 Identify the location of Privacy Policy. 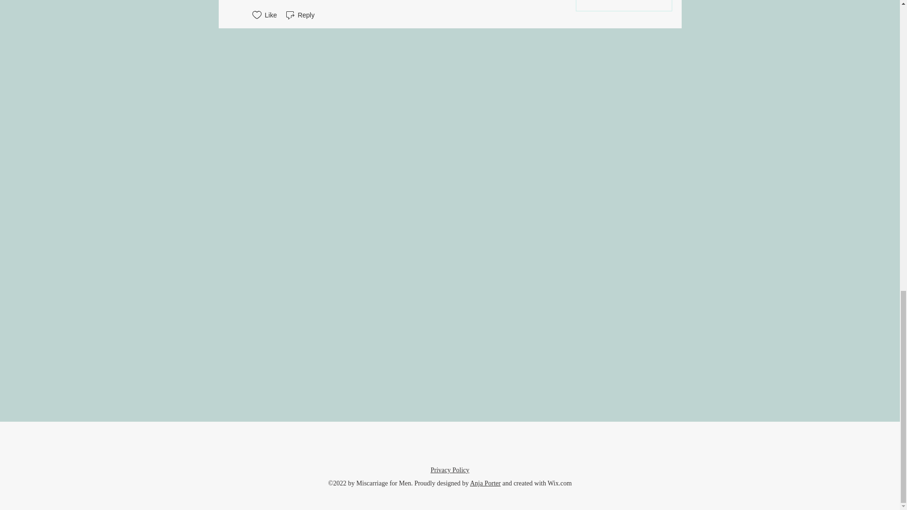
(449, 470).